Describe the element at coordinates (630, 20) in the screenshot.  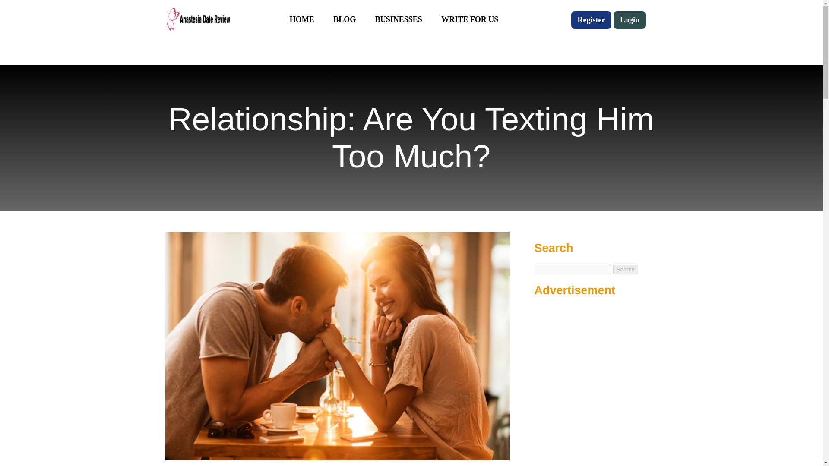
I see `Login` at that location.